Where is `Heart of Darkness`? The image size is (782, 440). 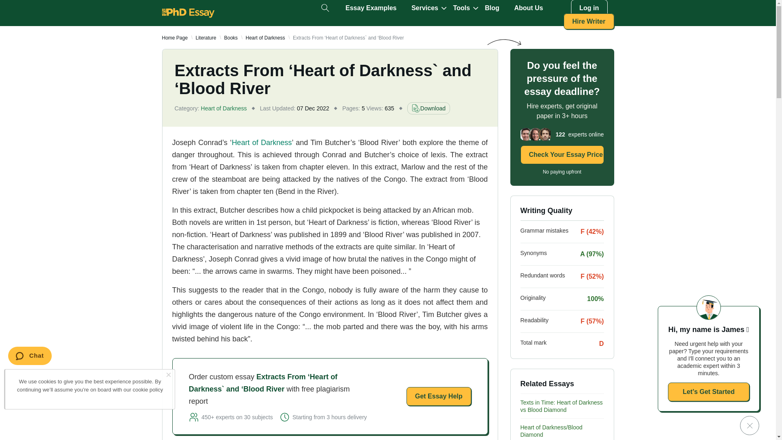 Heart of Darkness is located at coordinates (265, 38).